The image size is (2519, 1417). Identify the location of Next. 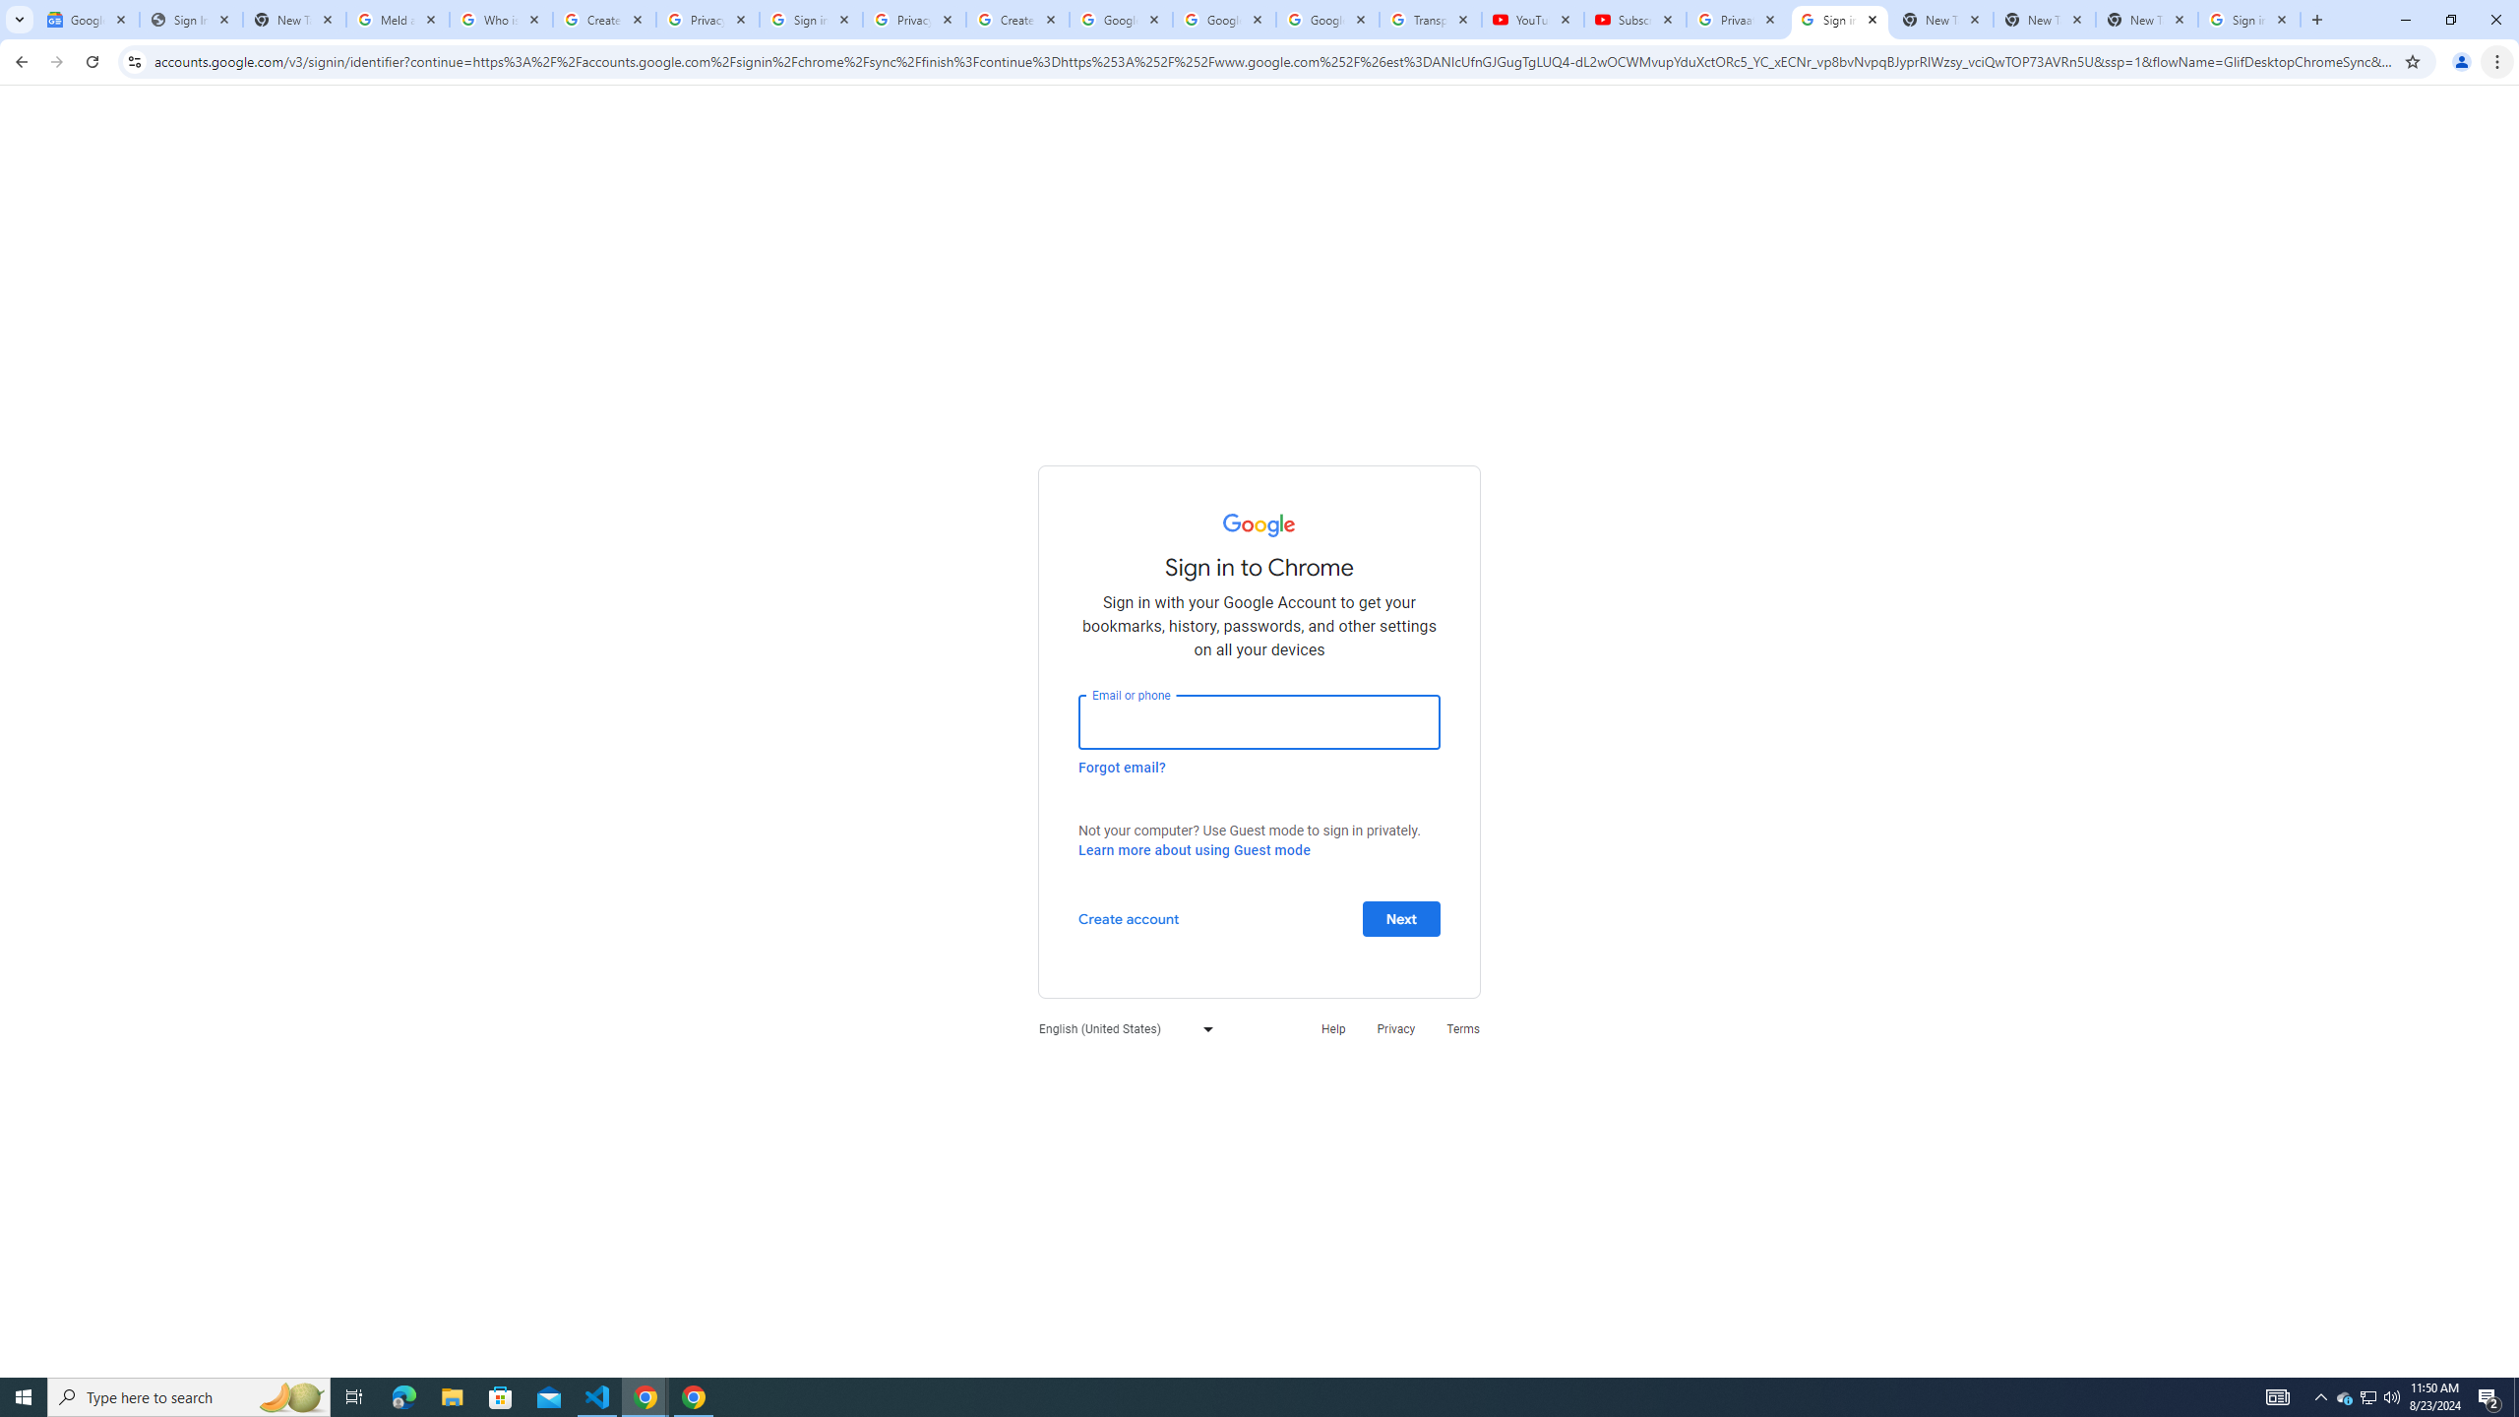
(1401, 917).